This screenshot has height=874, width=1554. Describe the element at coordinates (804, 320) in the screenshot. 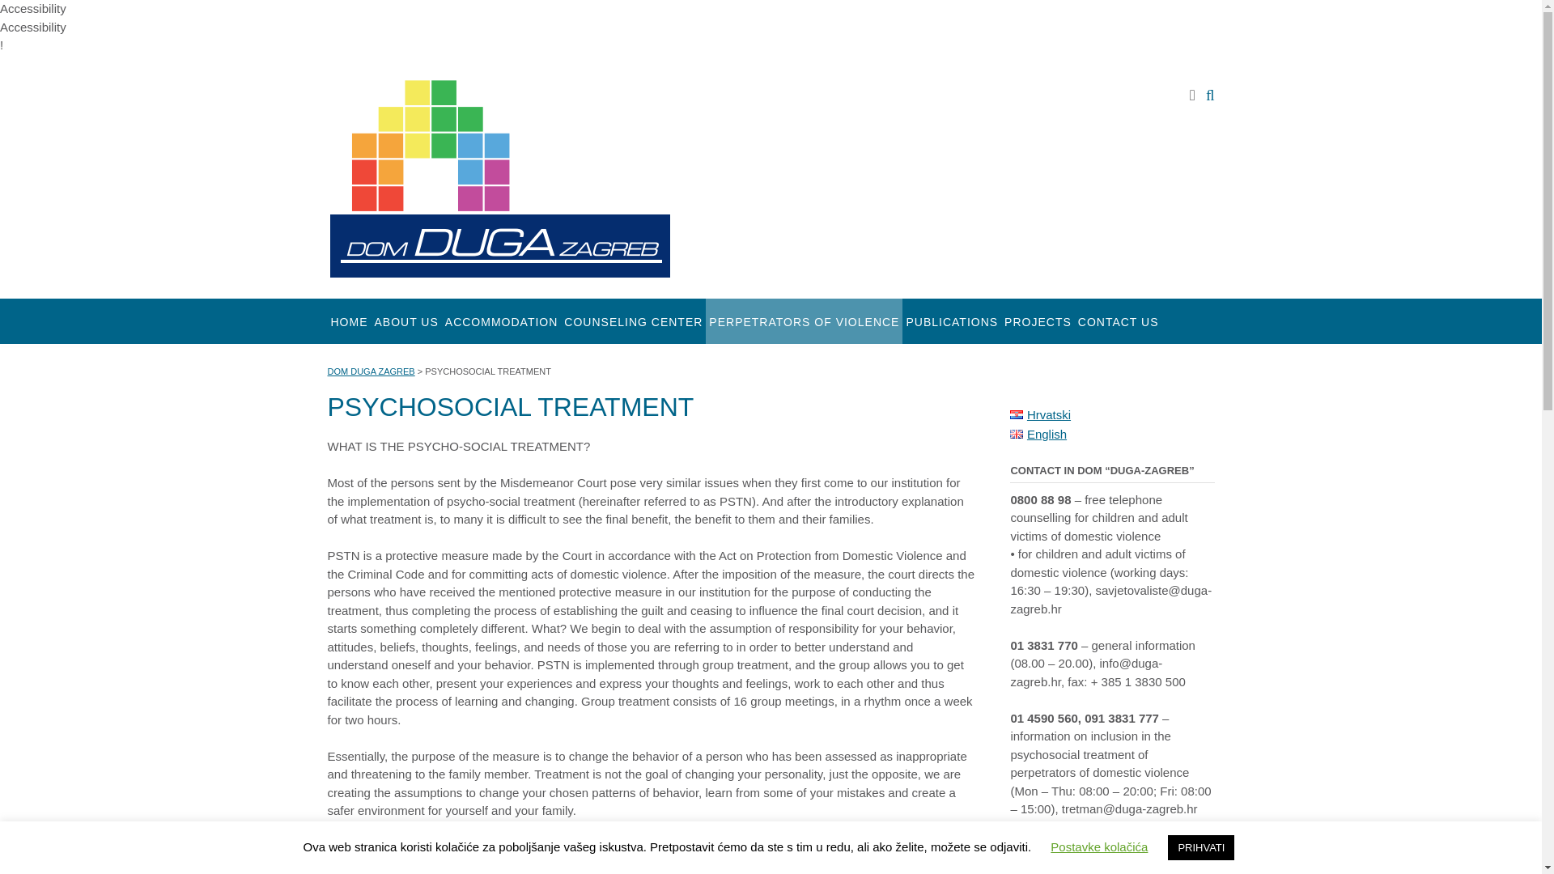

I see `PERPETRATORS OF VIOLENCE` at that location.